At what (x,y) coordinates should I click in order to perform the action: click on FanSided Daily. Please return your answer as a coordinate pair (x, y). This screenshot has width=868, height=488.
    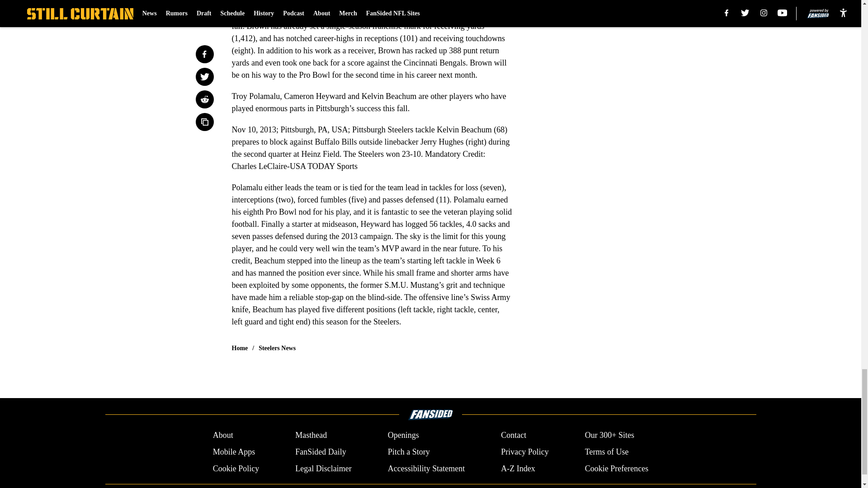
    Looking at the image, I should click on (321, 452).